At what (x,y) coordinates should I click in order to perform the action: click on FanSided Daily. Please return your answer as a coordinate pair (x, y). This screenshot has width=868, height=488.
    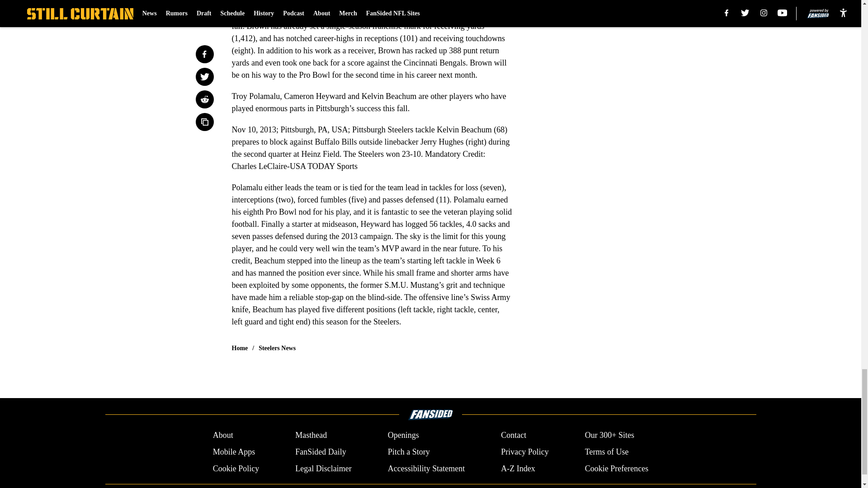
    Looking at the image, I should click on (321, 452).